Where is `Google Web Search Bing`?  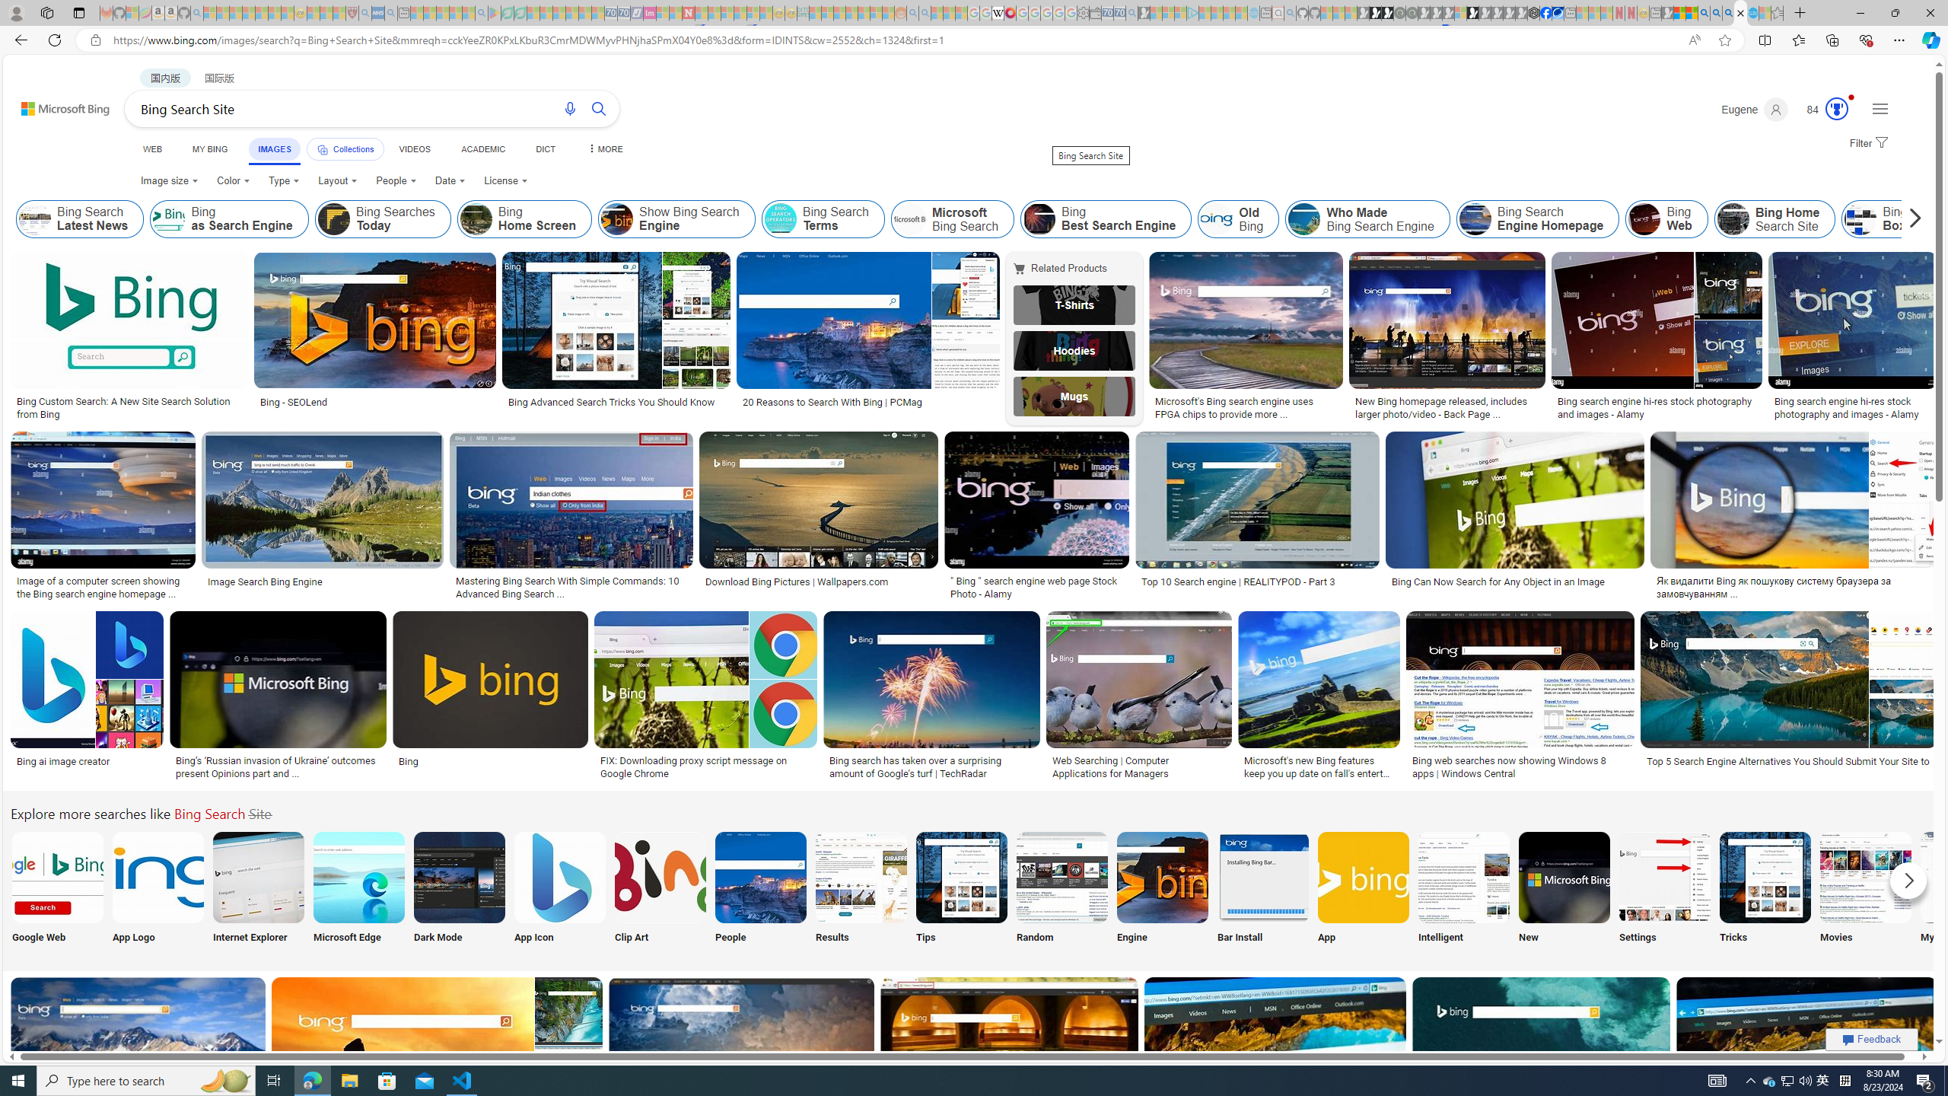
Google Web Search Bing is located at coordinates (57, 877).